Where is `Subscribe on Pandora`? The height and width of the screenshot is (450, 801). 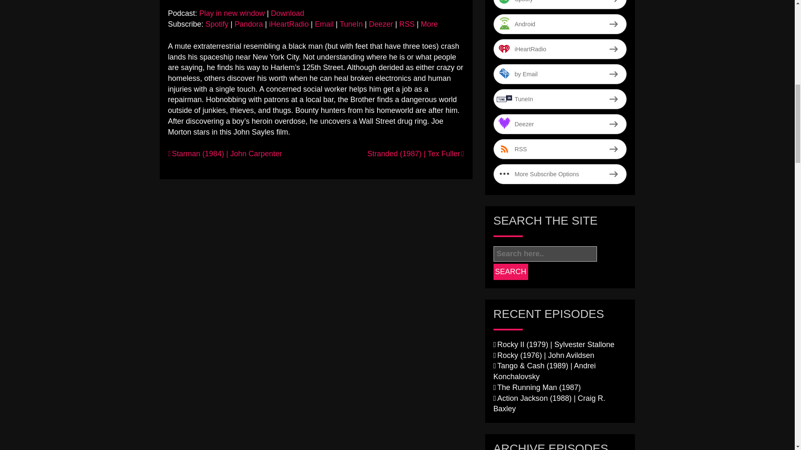
Subscribe on Pandora is located at coordinates (249, 24).